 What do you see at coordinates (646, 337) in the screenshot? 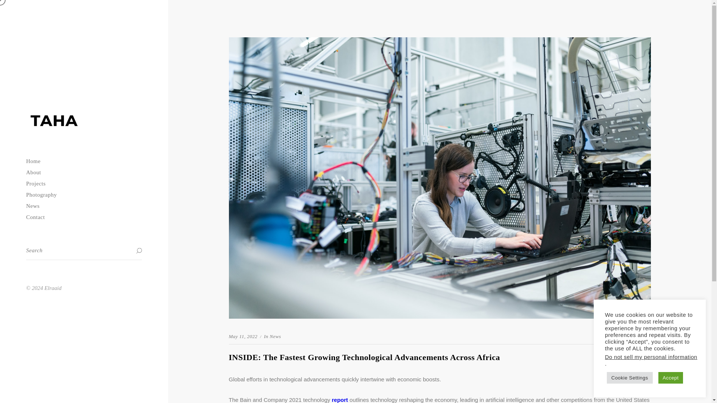
I see `Like this` at bounding box center [646, 337].